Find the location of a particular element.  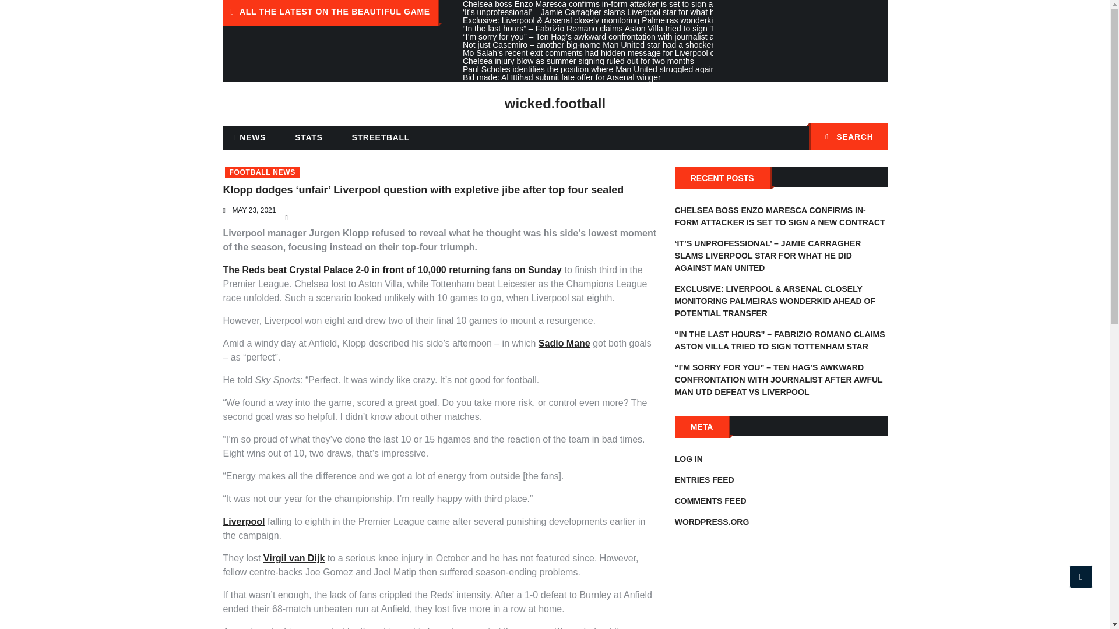

FOOTBALL NEWS is located at coordinates (262, 172).